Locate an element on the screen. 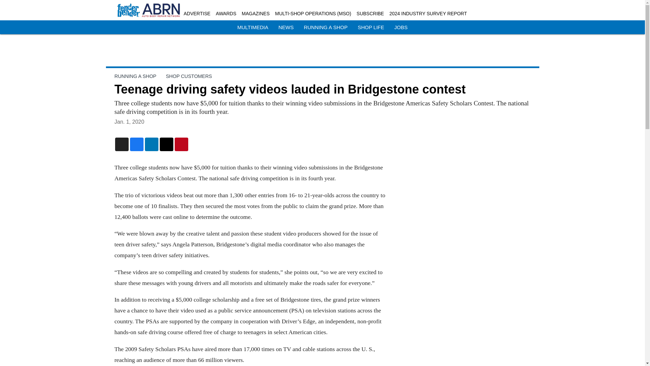 The height and width of the screenshot is (366, 650). SUBSCRIBE is located at coordinates (370, 14).